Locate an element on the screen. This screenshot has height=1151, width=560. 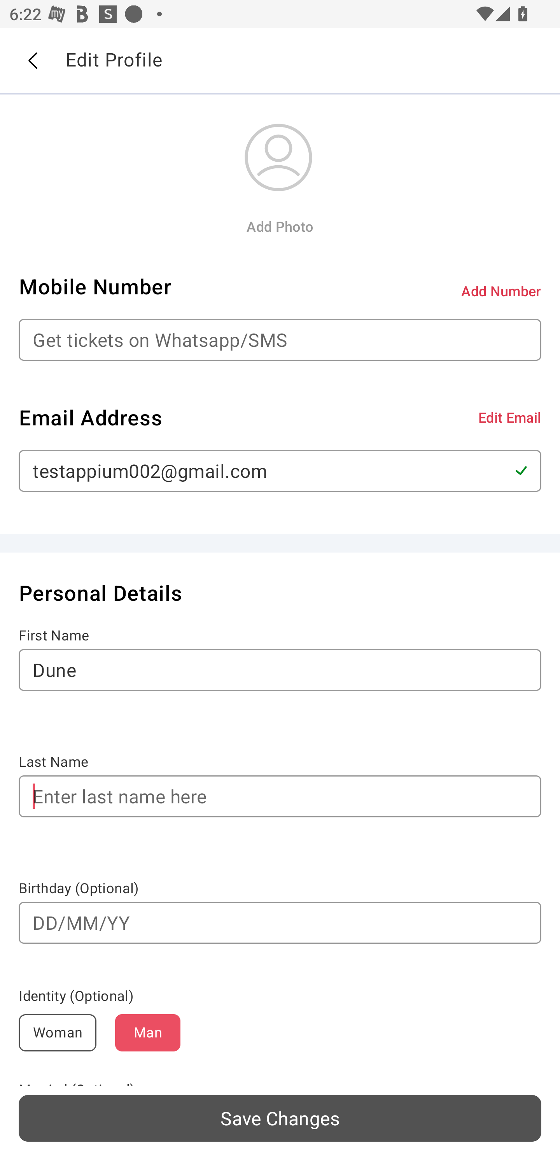
Edit Email is located at coordinates (509, 417).